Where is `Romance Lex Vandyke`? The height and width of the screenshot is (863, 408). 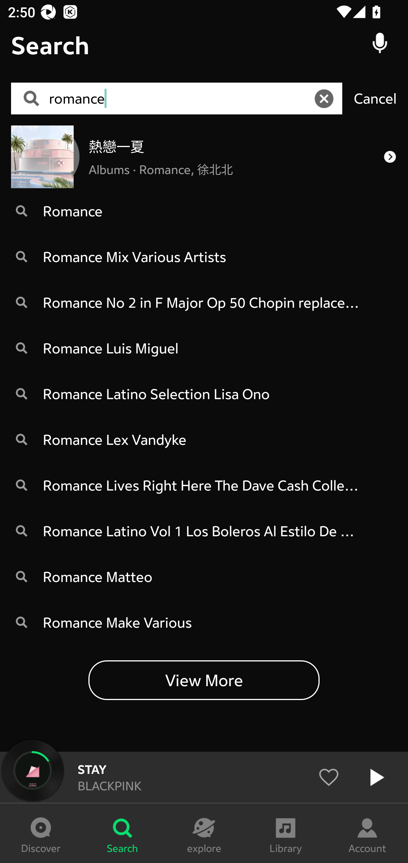 Romance Lex Vandyke is located at coordinates (204, 439).